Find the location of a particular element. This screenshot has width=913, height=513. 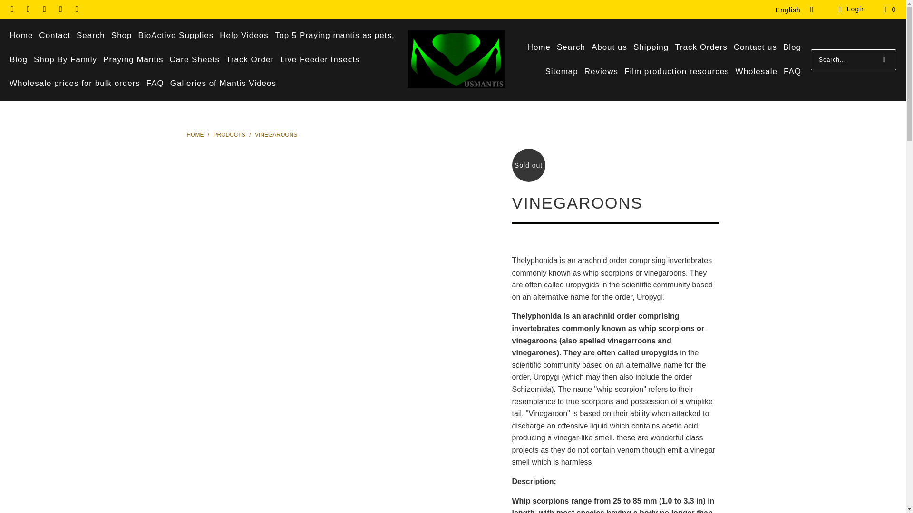

USMANTIS on Instagram is located at coordinates (44, 9).